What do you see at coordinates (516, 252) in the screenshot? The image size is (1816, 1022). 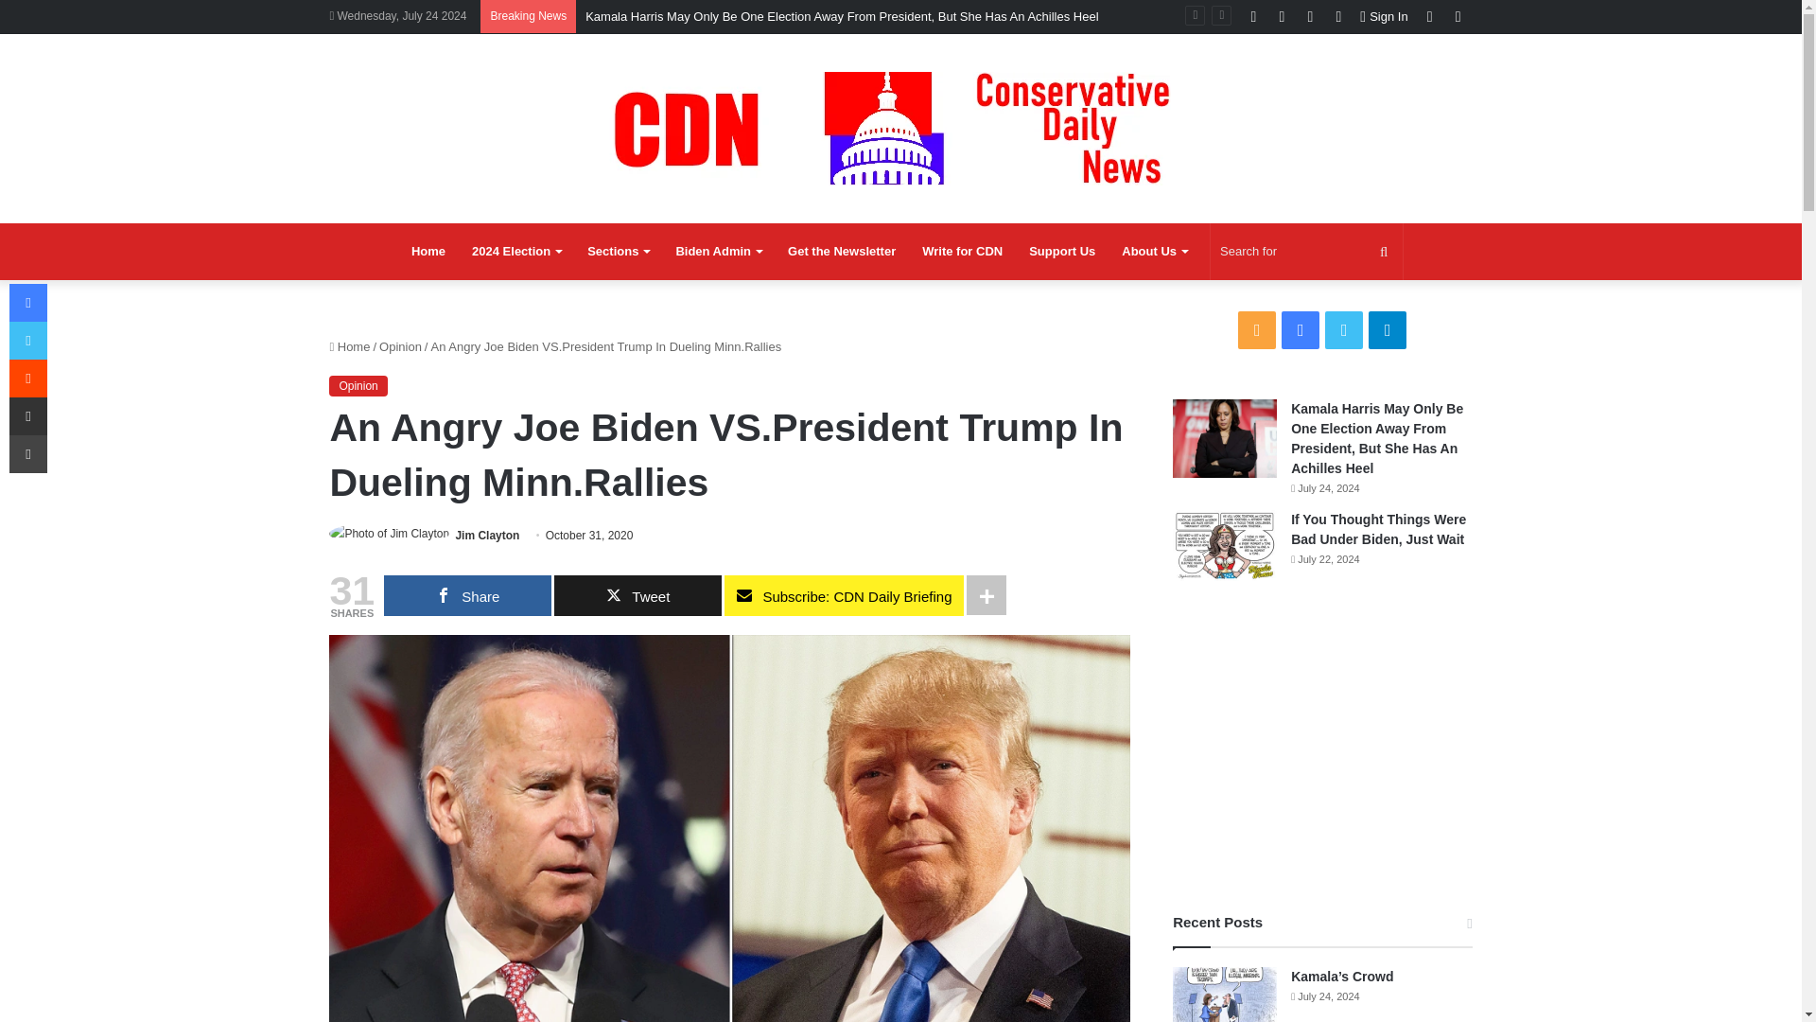 I see `2024 Election` at bounding box center [516, 252].